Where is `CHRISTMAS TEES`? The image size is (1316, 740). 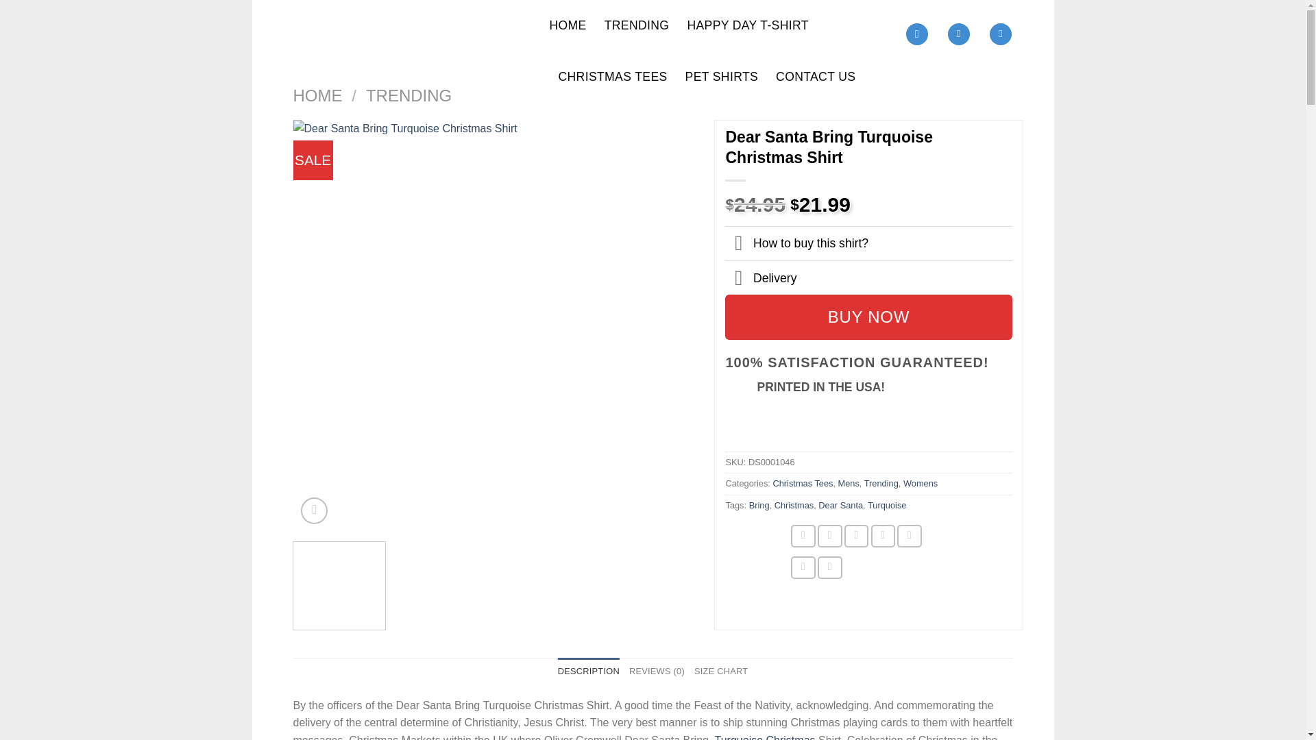 CHRISTMAS TEES is located at coordinates (613, 77).